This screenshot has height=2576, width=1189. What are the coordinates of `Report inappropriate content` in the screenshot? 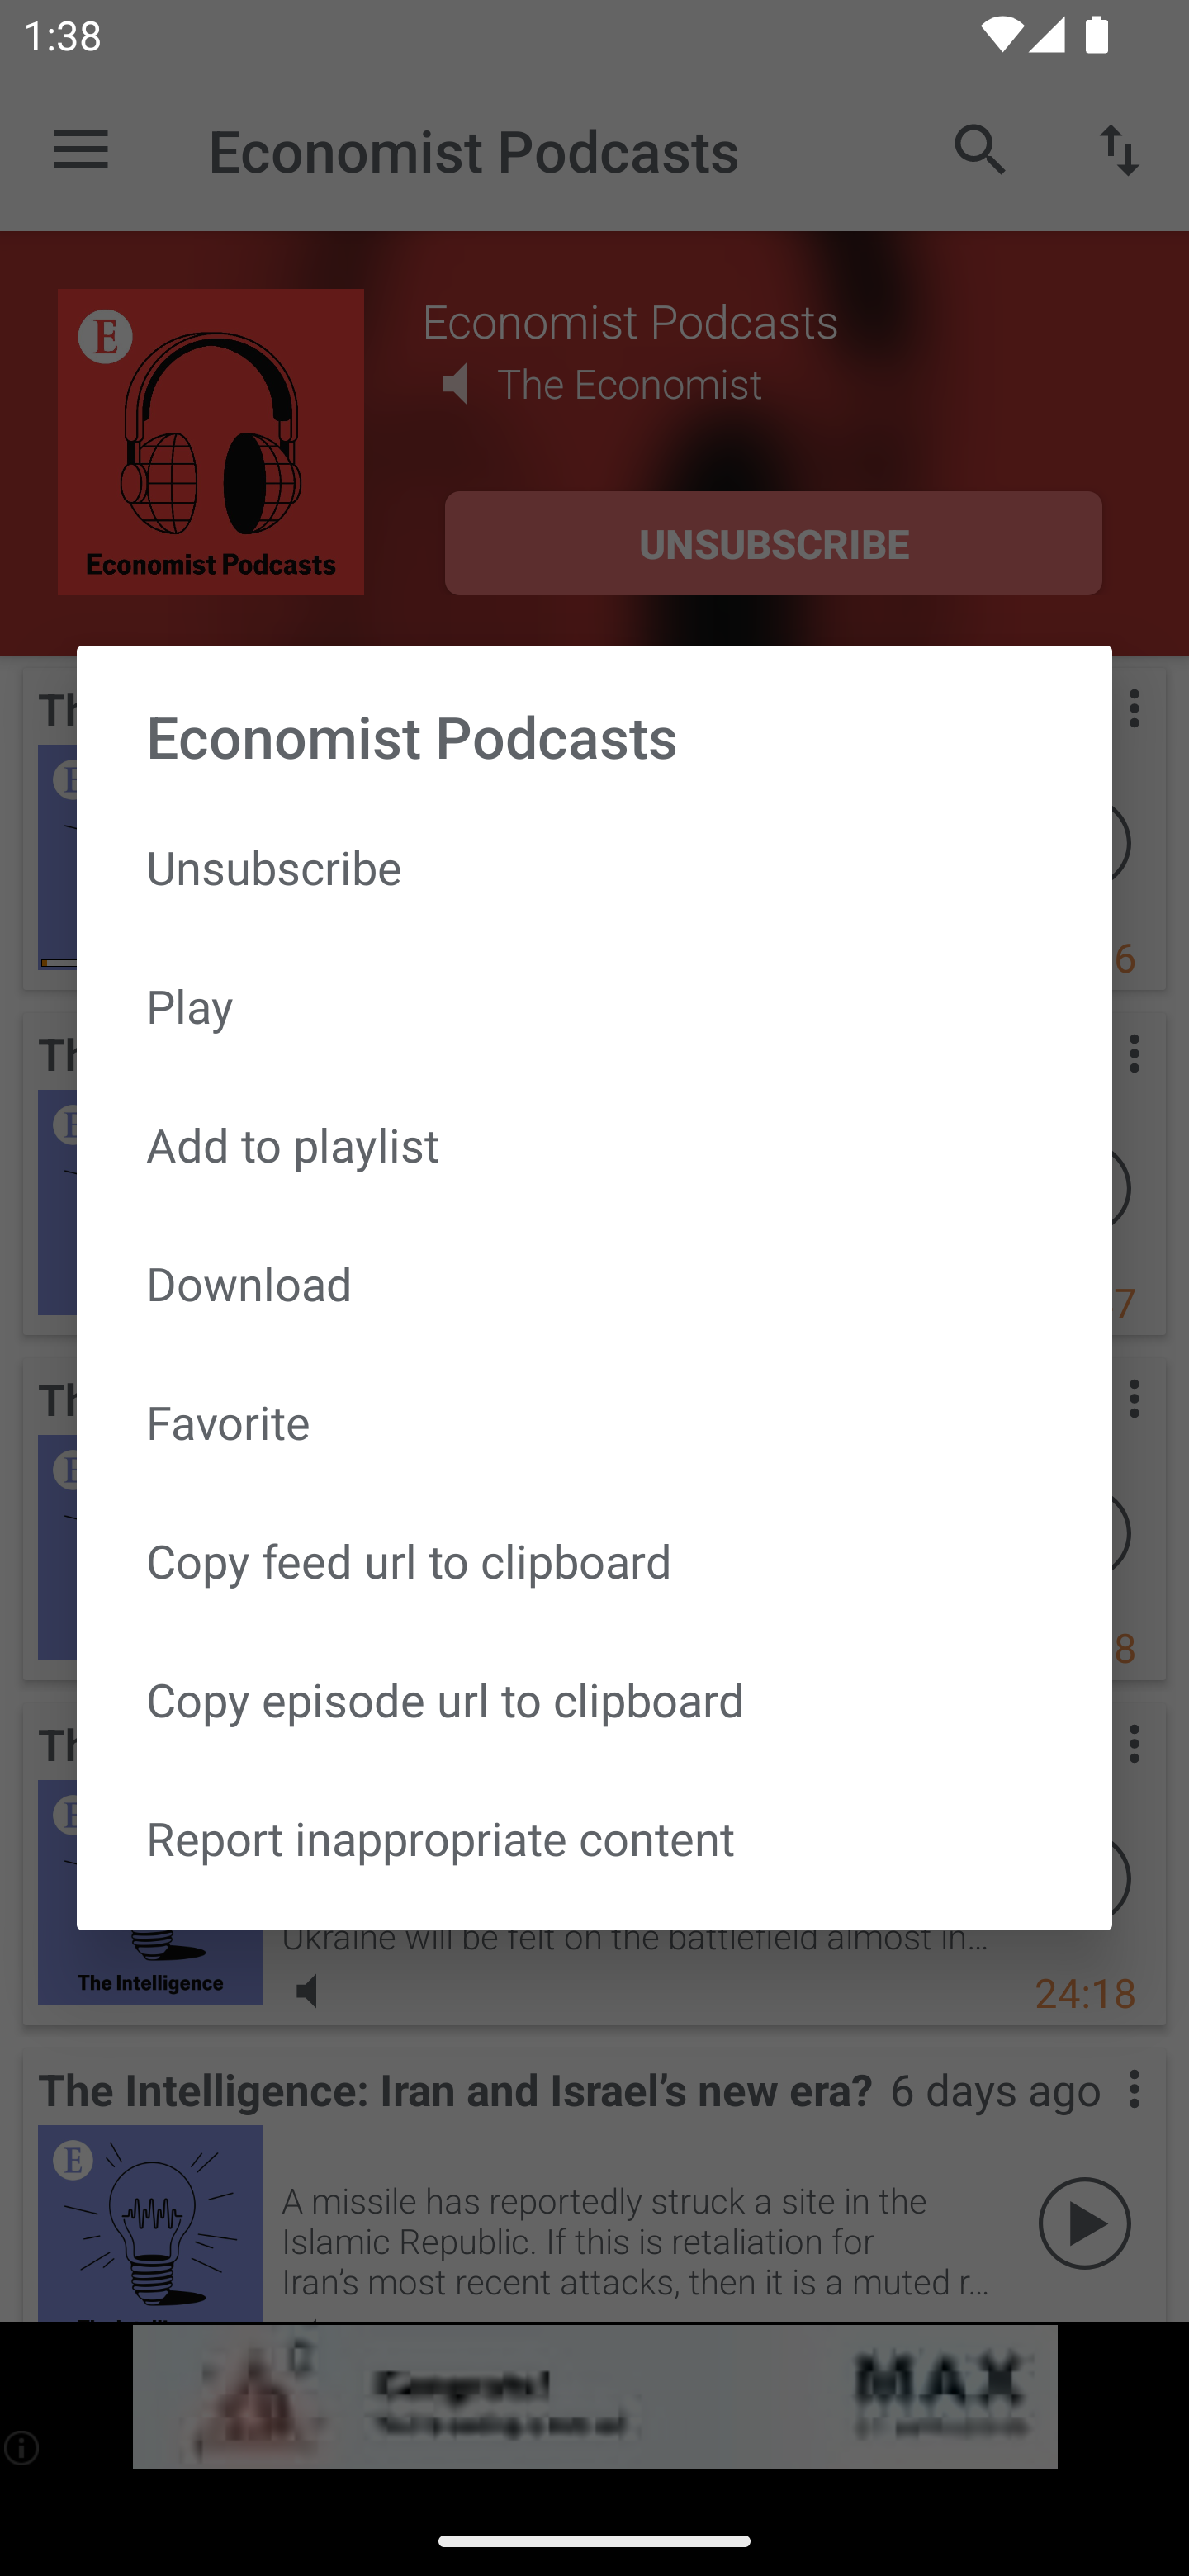 It's located at (594, 1838).